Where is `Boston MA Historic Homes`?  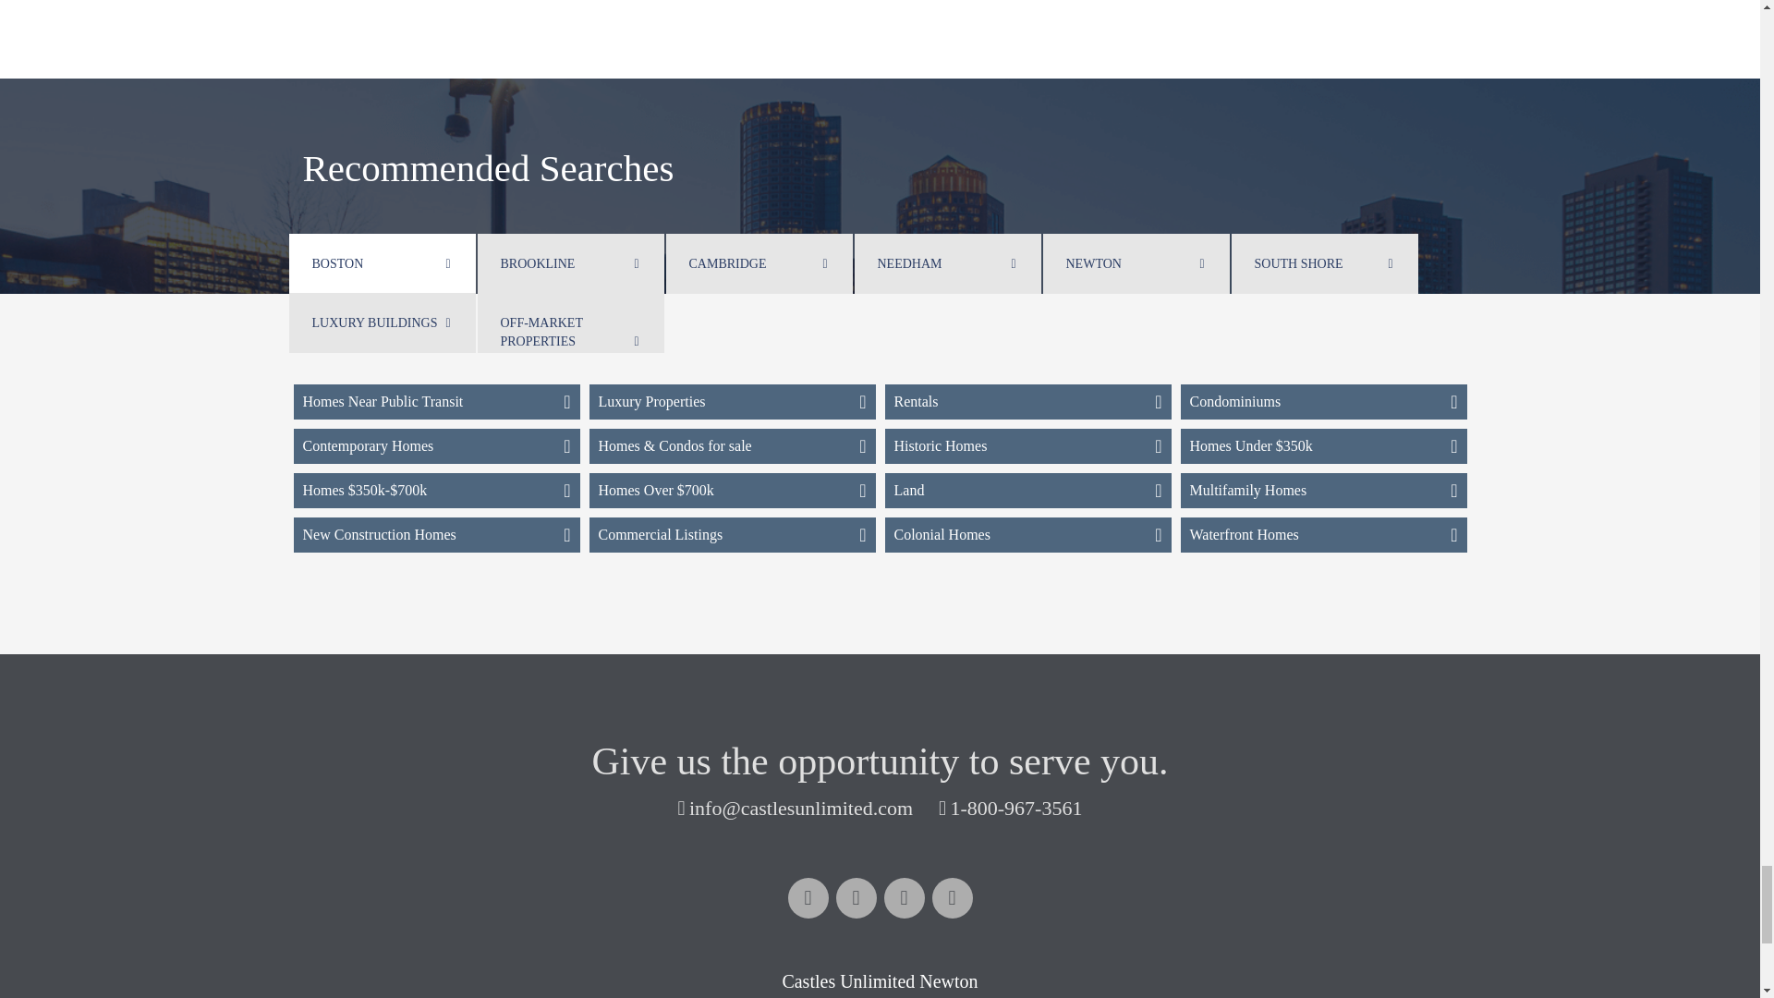
Boston MA Historic Homes is located at coordinates (1027, 446).